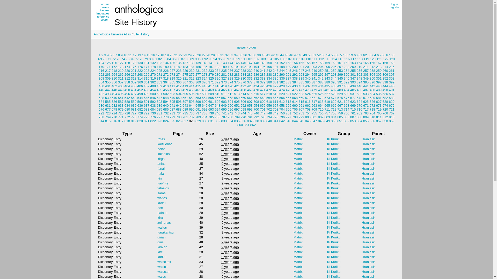 The width and height of the screenshot is (497, 279). What do you see at coordinates (147, 71) in the screenshot?
I see `223` at bounding box center [147, 71].